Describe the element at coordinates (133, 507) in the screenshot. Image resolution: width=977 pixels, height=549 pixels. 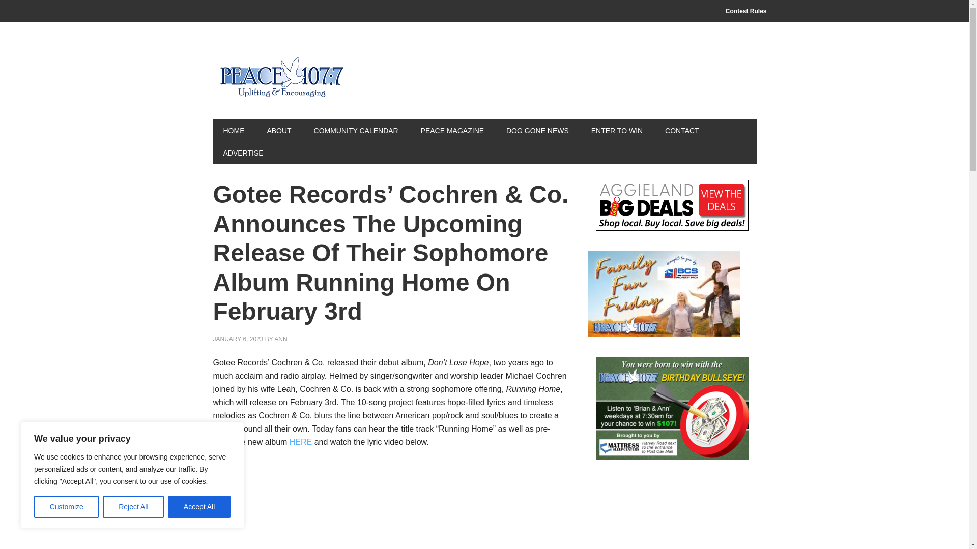
I see `Reject All` at that location.